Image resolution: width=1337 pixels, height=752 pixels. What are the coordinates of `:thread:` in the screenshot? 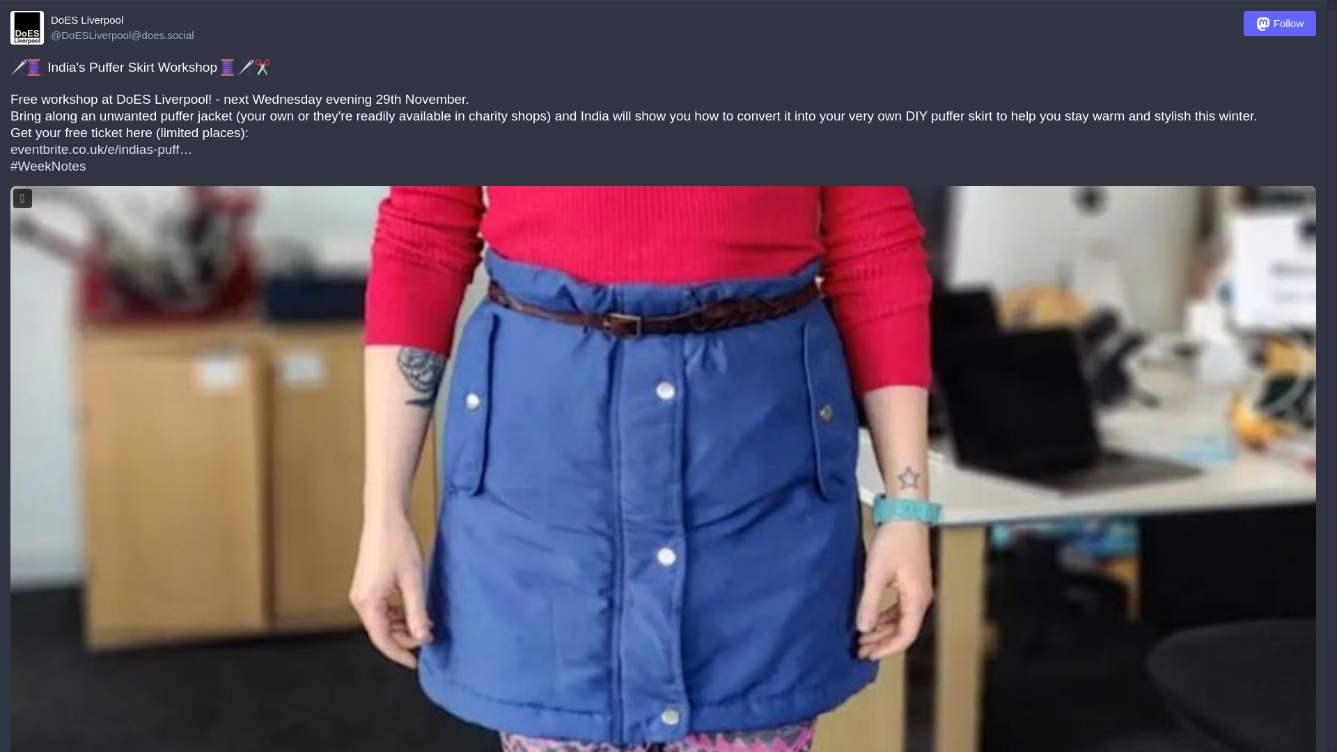 It's located at (228, 68).